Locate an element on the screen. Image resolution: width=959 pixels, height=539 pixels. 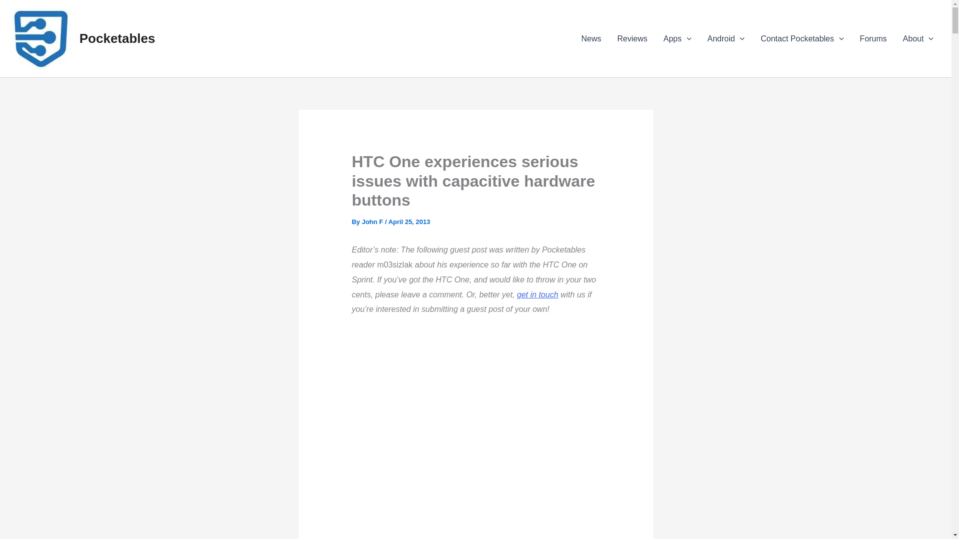
Contact Pocketables is located at coordinates (802, 38).